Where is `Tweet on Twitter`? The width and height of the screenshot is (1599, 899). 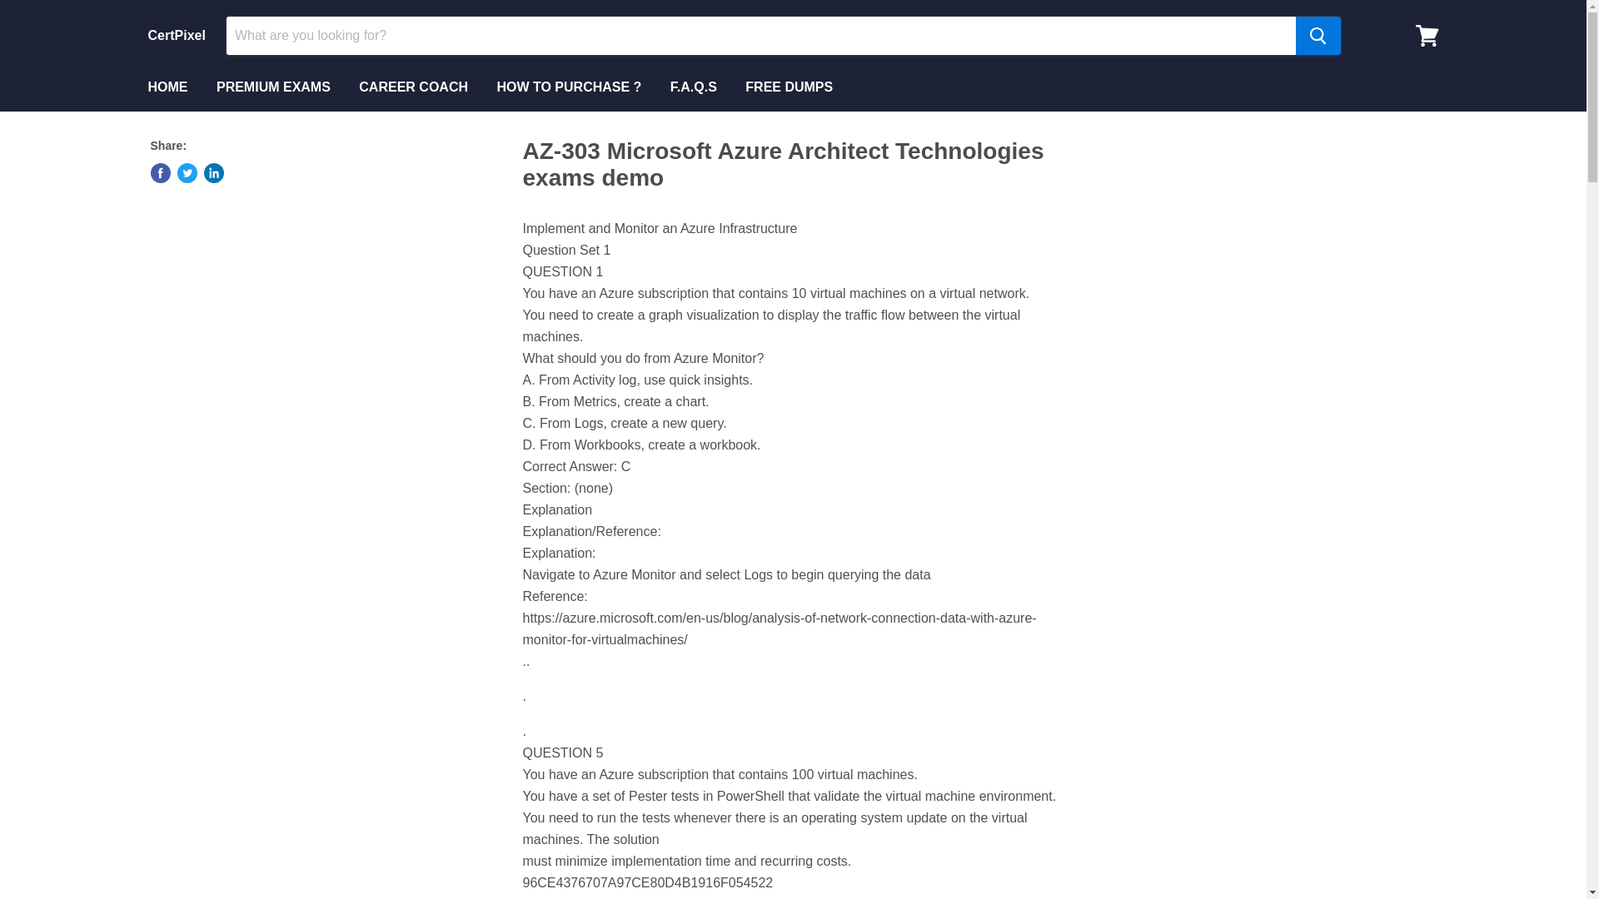
Tweet on Twitter is located at coordinates (187, 173).